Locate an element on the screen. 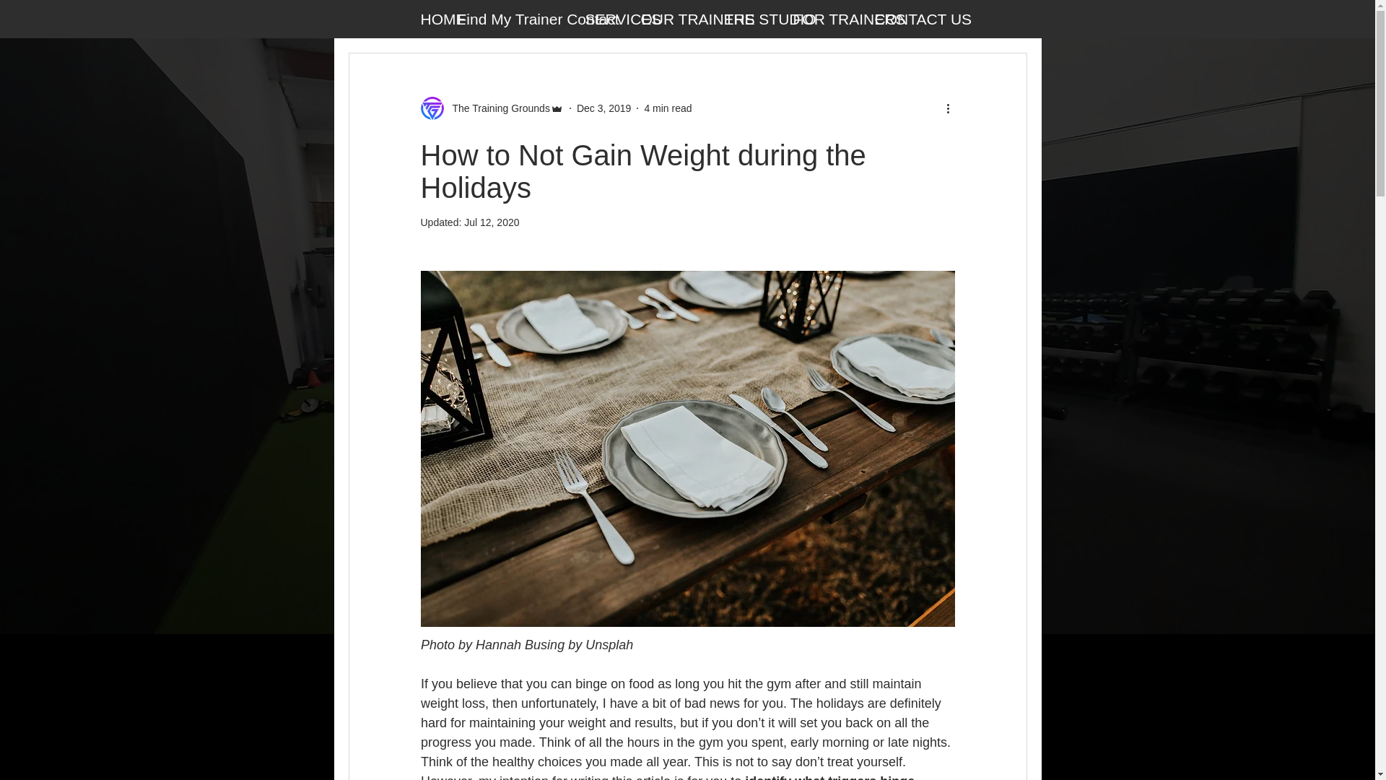 This screenshot has width=1386, height=780. Find My Trainer Contact is located at coordinates (521, 19).